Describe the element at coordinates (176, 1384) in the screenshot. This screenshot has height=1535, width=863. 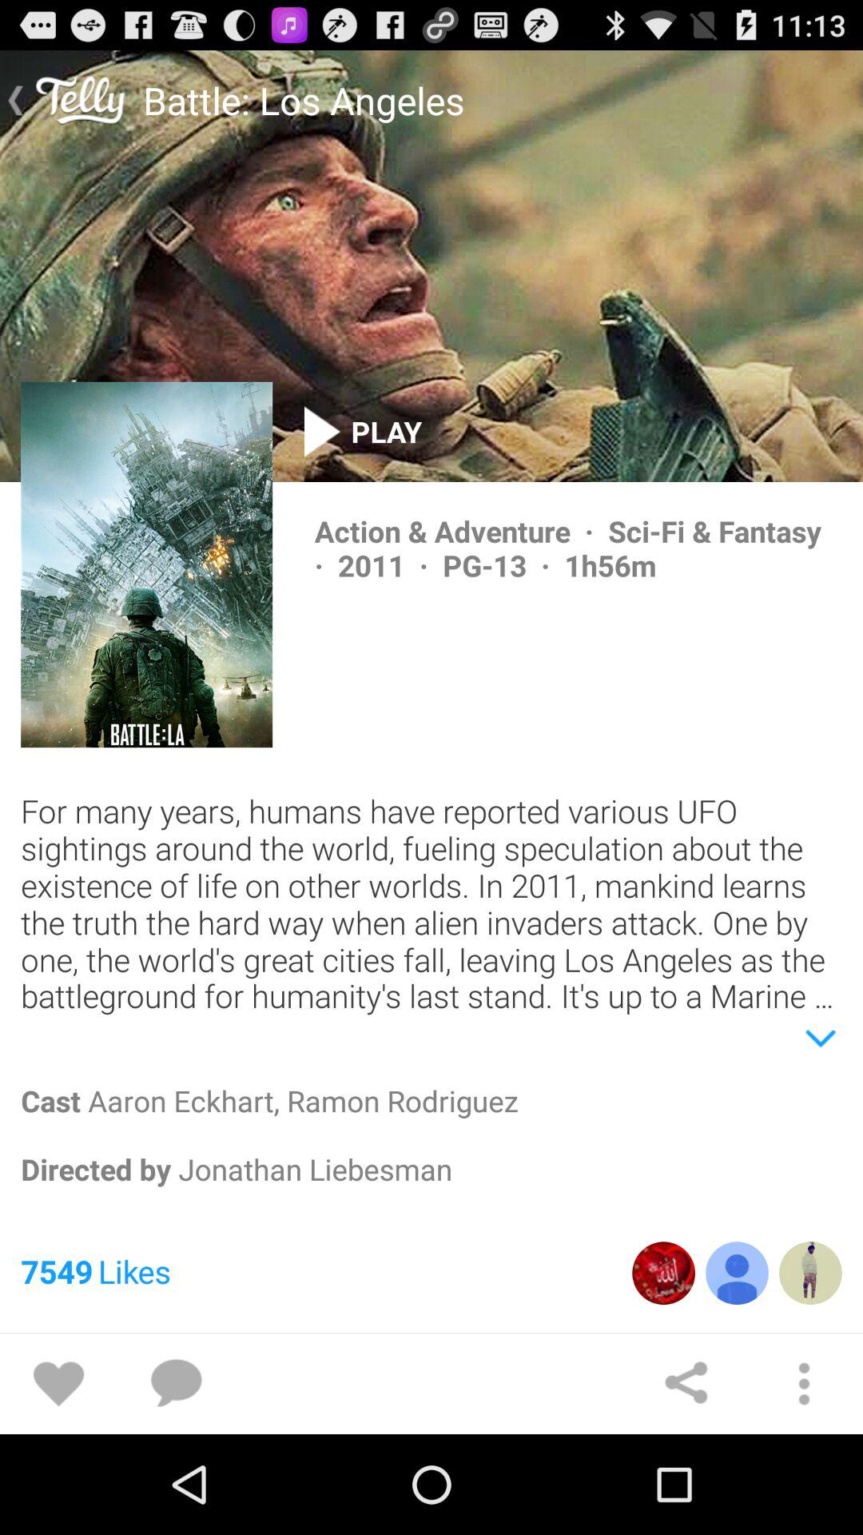
I see `go to search option` at that location.